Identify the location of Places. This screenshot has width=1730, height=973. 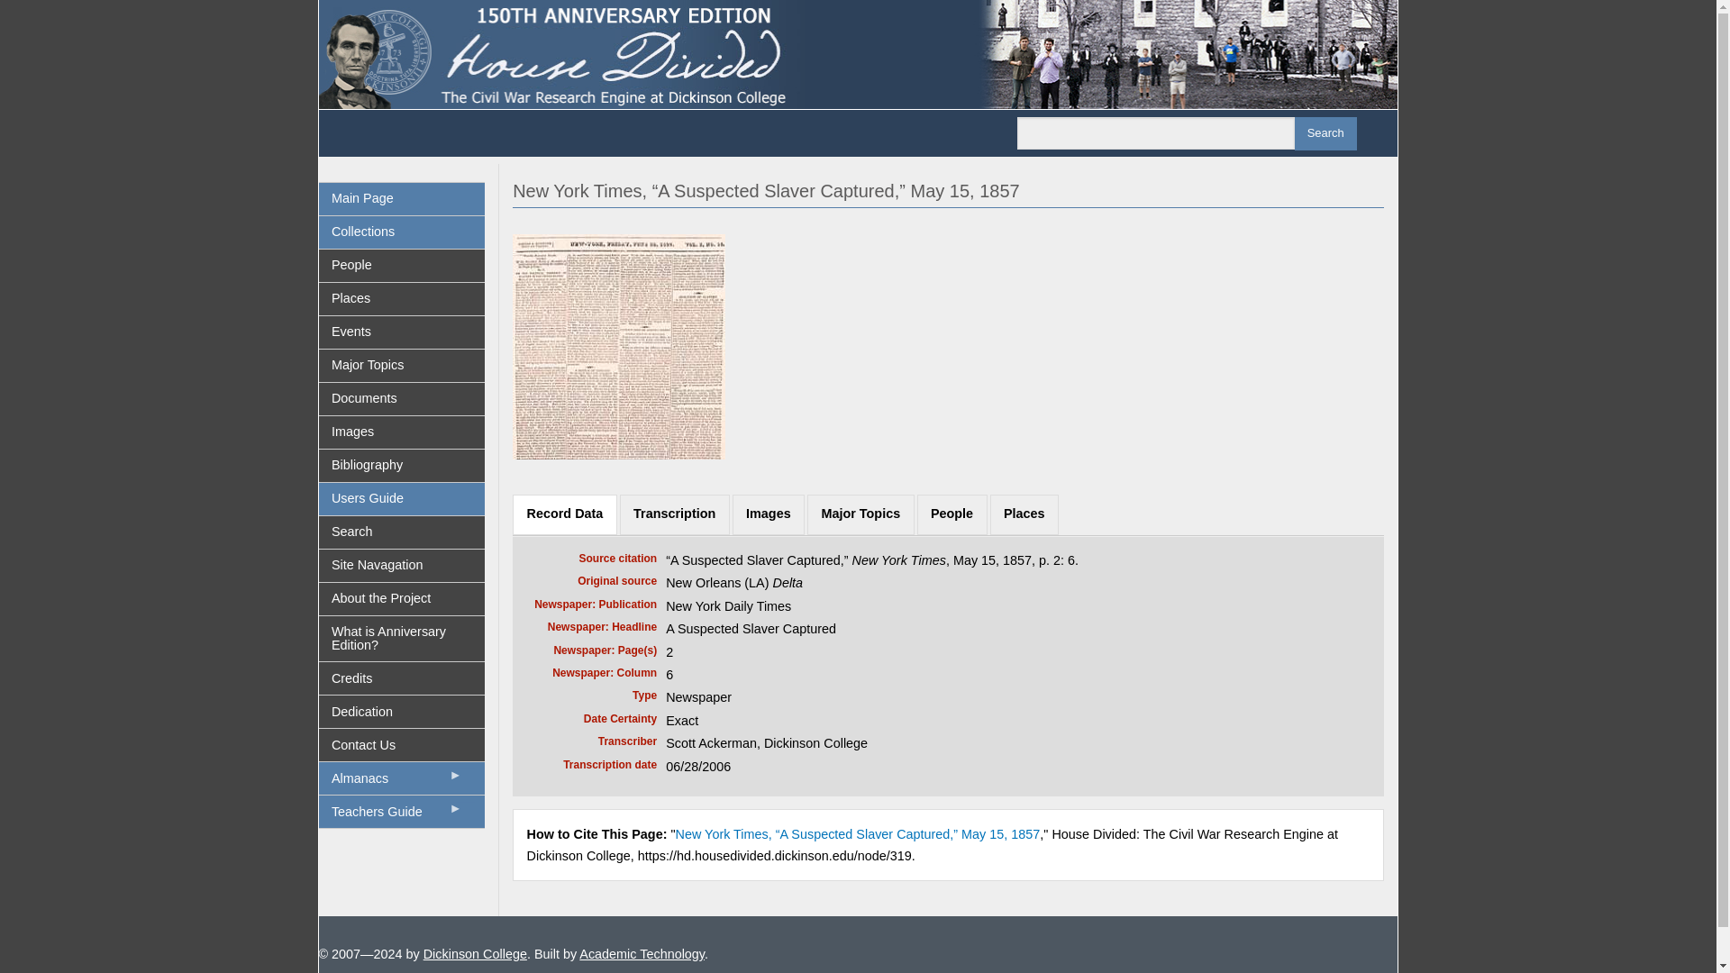
(402, 299).